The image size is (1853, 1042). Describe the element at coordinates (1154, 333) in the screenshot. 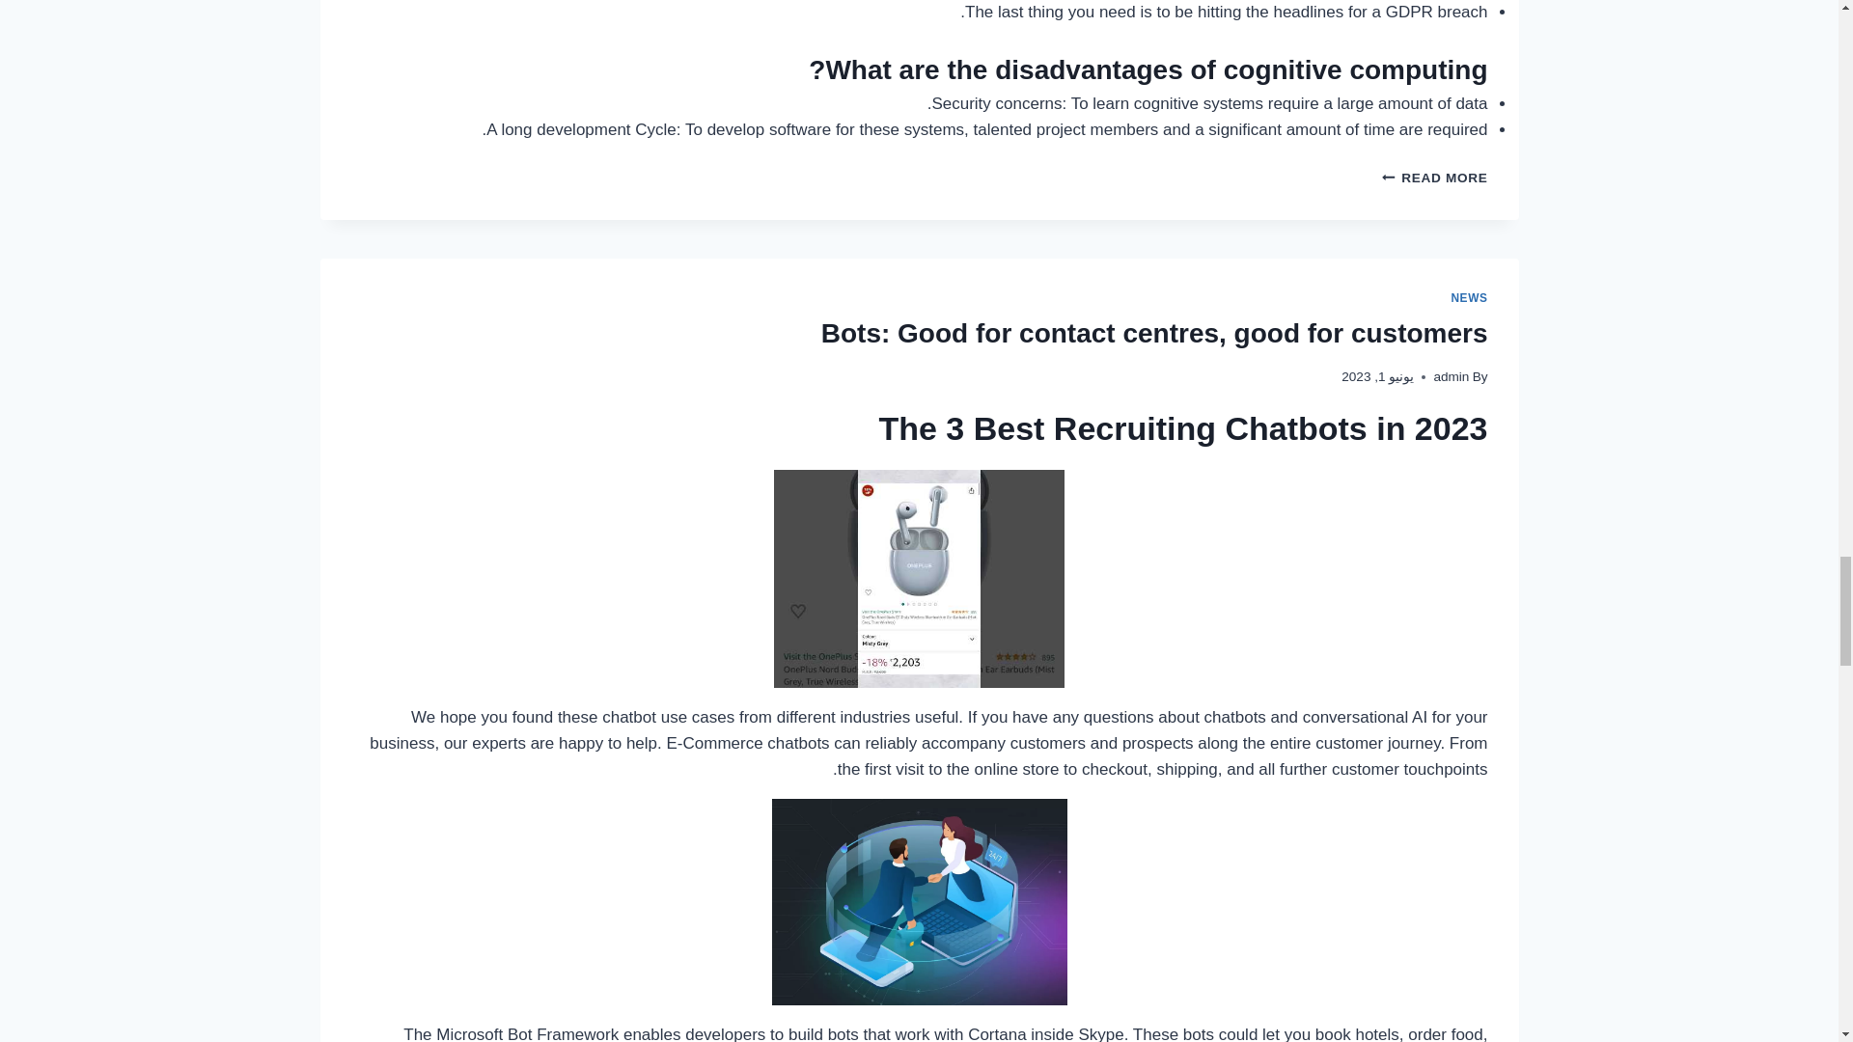

I see `Bots: Good for contact centres, good for customers` at that location.